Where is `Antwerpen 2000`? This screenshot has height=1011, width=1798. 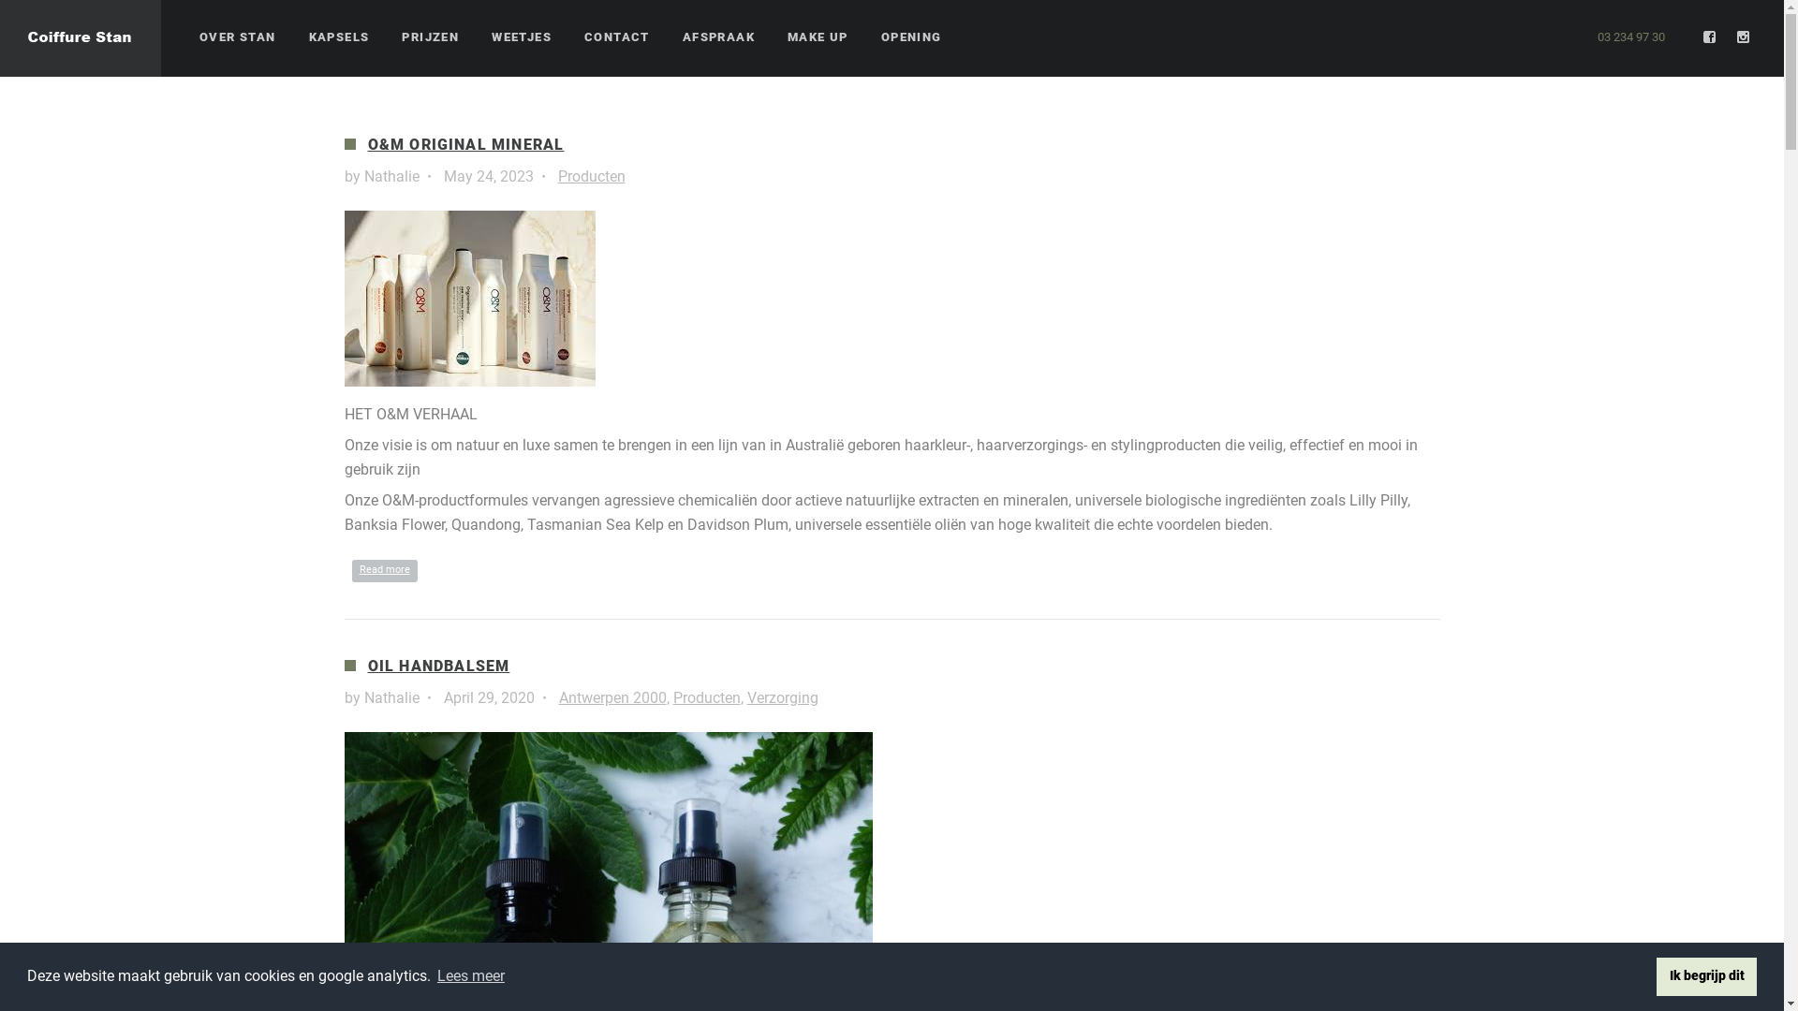
Antwerpen 2000 is located at coordinates (612, 698).